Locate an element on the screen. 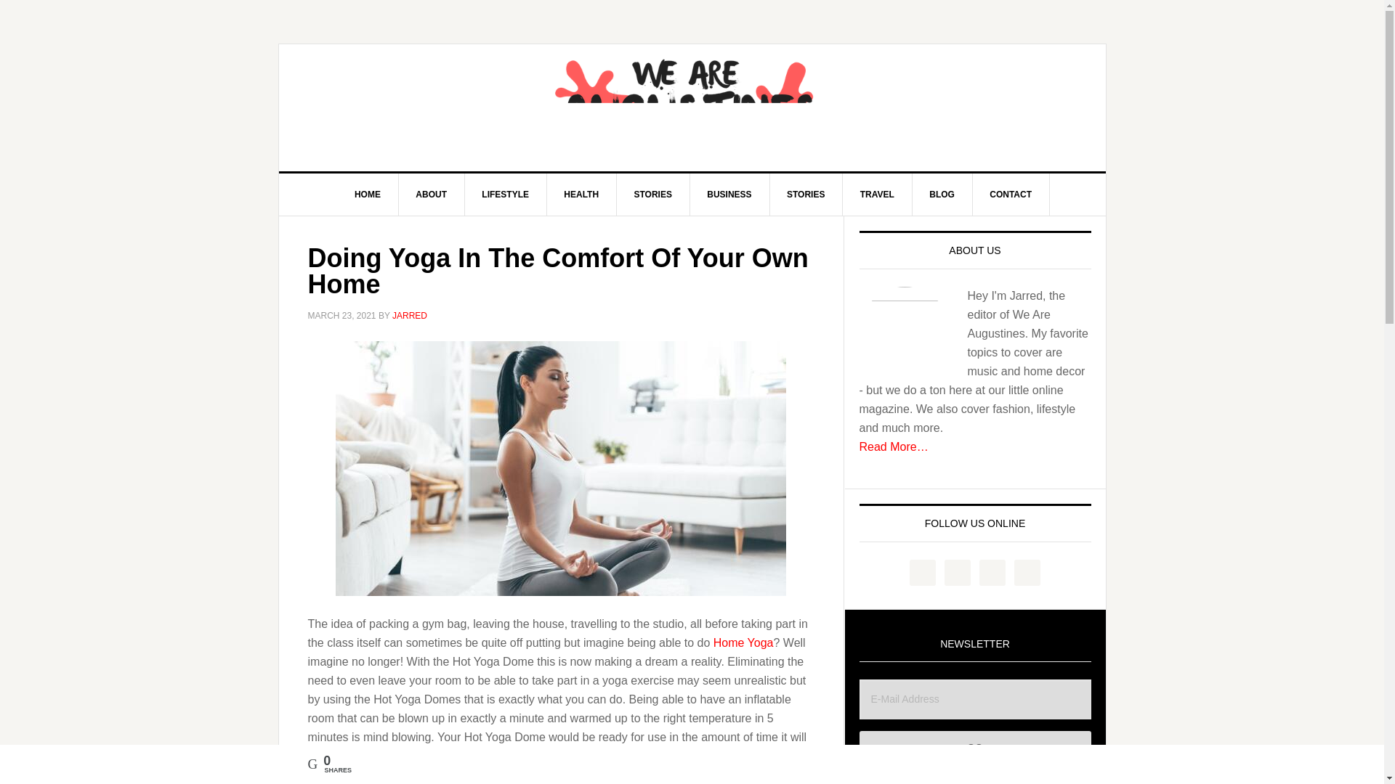 The height and width of the screenshot is (784, 1395). BUSINESS is located at coordinates (729, 195).